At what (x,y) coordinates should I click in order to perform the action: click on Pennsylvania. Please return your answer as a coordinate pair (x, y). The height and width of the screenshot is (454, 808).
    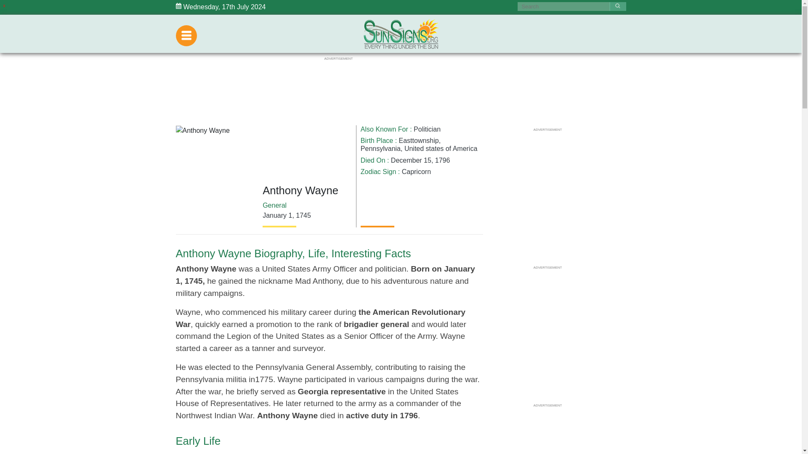
    Looking at the image, I should click on (380, 148).